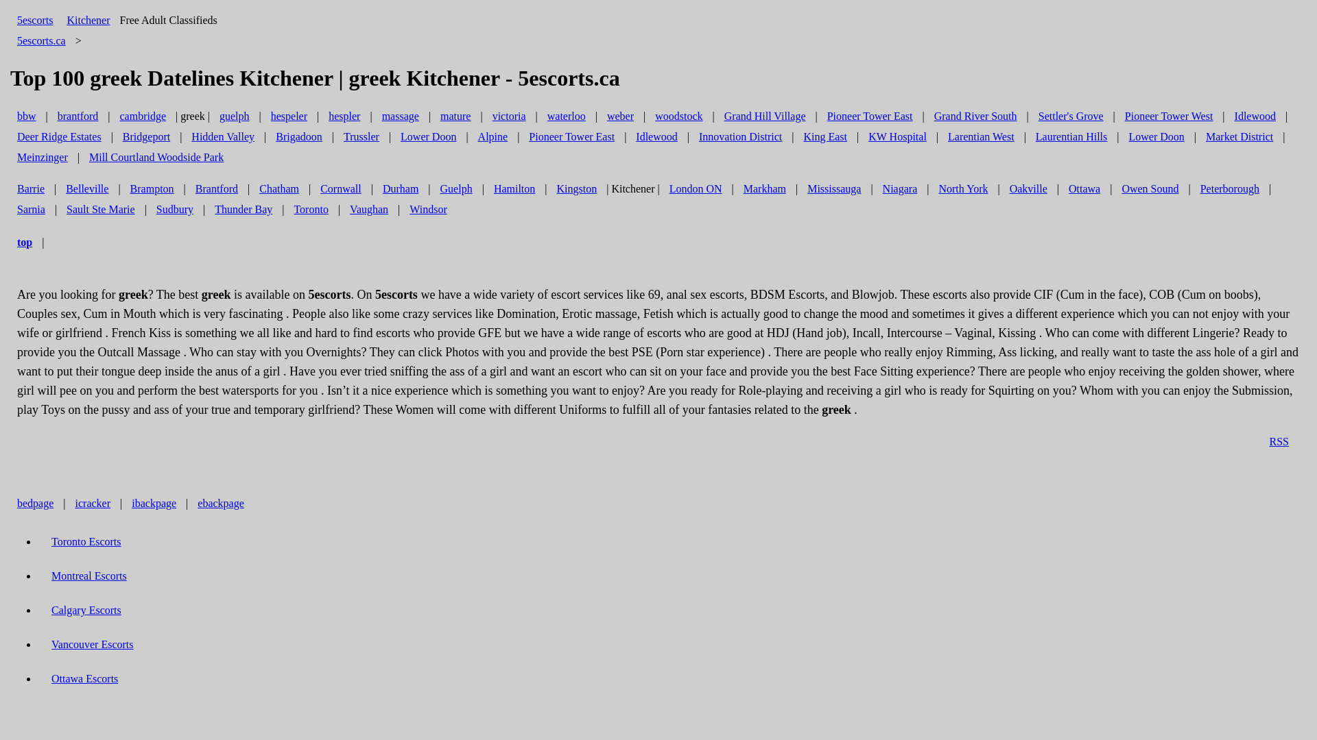 This screenshot has height=740, width=1317. What do you see at coordinates (88, 21) in the screenshot?
I see `Kitchener` at bounding box center [88, 21].